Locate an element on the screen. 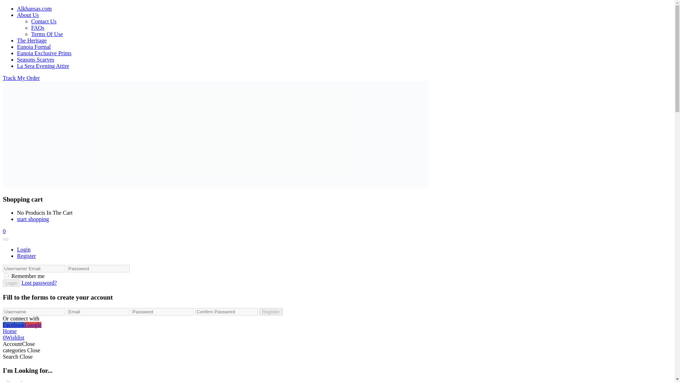 This screenshot has height=382, width=680. La Sera Evening Attire is located at coordinates (43, 66).